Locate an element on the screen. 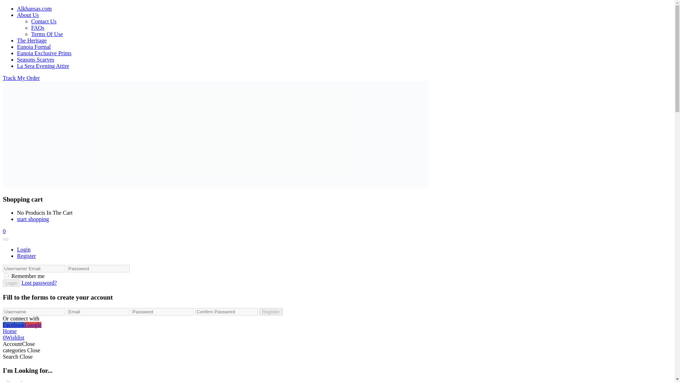 This screenshot has height=382, width=680. La Sera Evening Attire is located at coordinates (43, 66).